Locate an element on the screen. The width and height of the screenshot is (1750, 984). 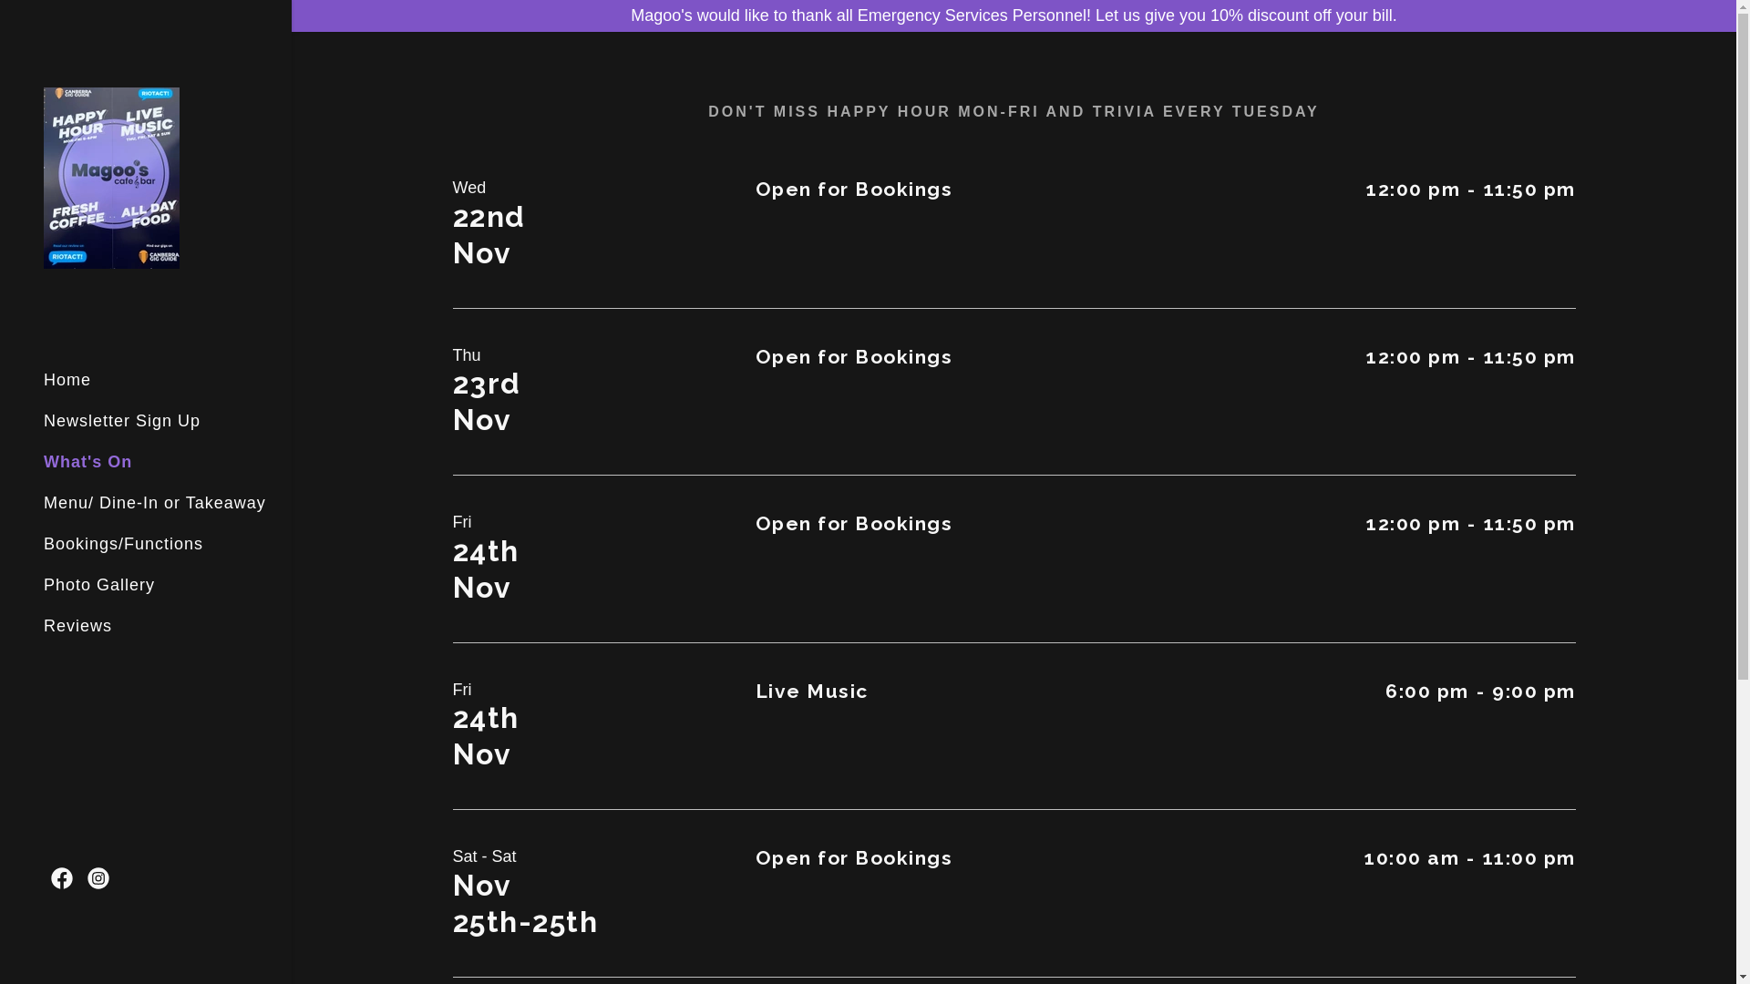
Photo Gallery is located at coordinates (99, 585).